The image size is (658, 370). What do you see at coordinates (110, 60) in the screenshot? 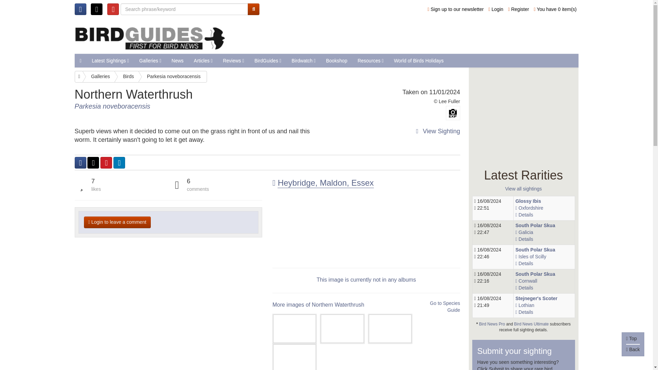
I see `Latest Sightings` at bounding box center [110, 60].